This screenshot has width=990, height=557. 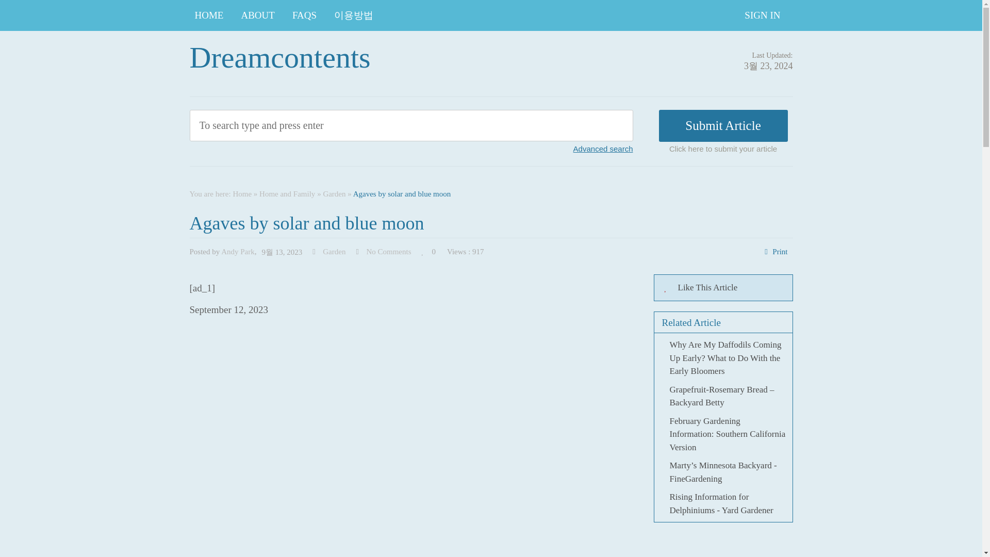 I want to click on Garden, so click(x=334, y=194).